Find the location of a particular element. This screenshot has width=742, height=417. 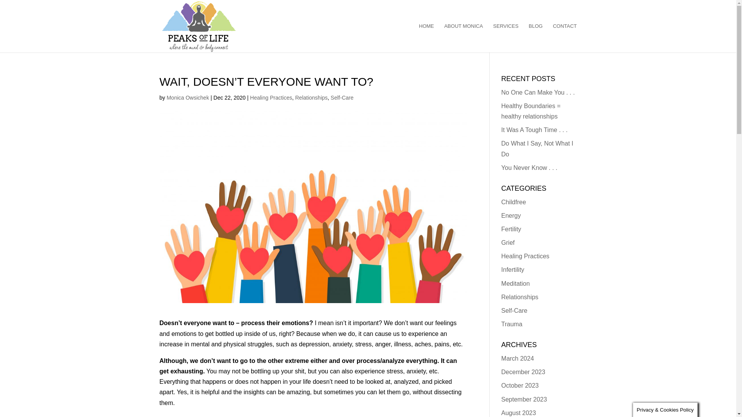

Healing Practices is located at coordinates (526, 256).